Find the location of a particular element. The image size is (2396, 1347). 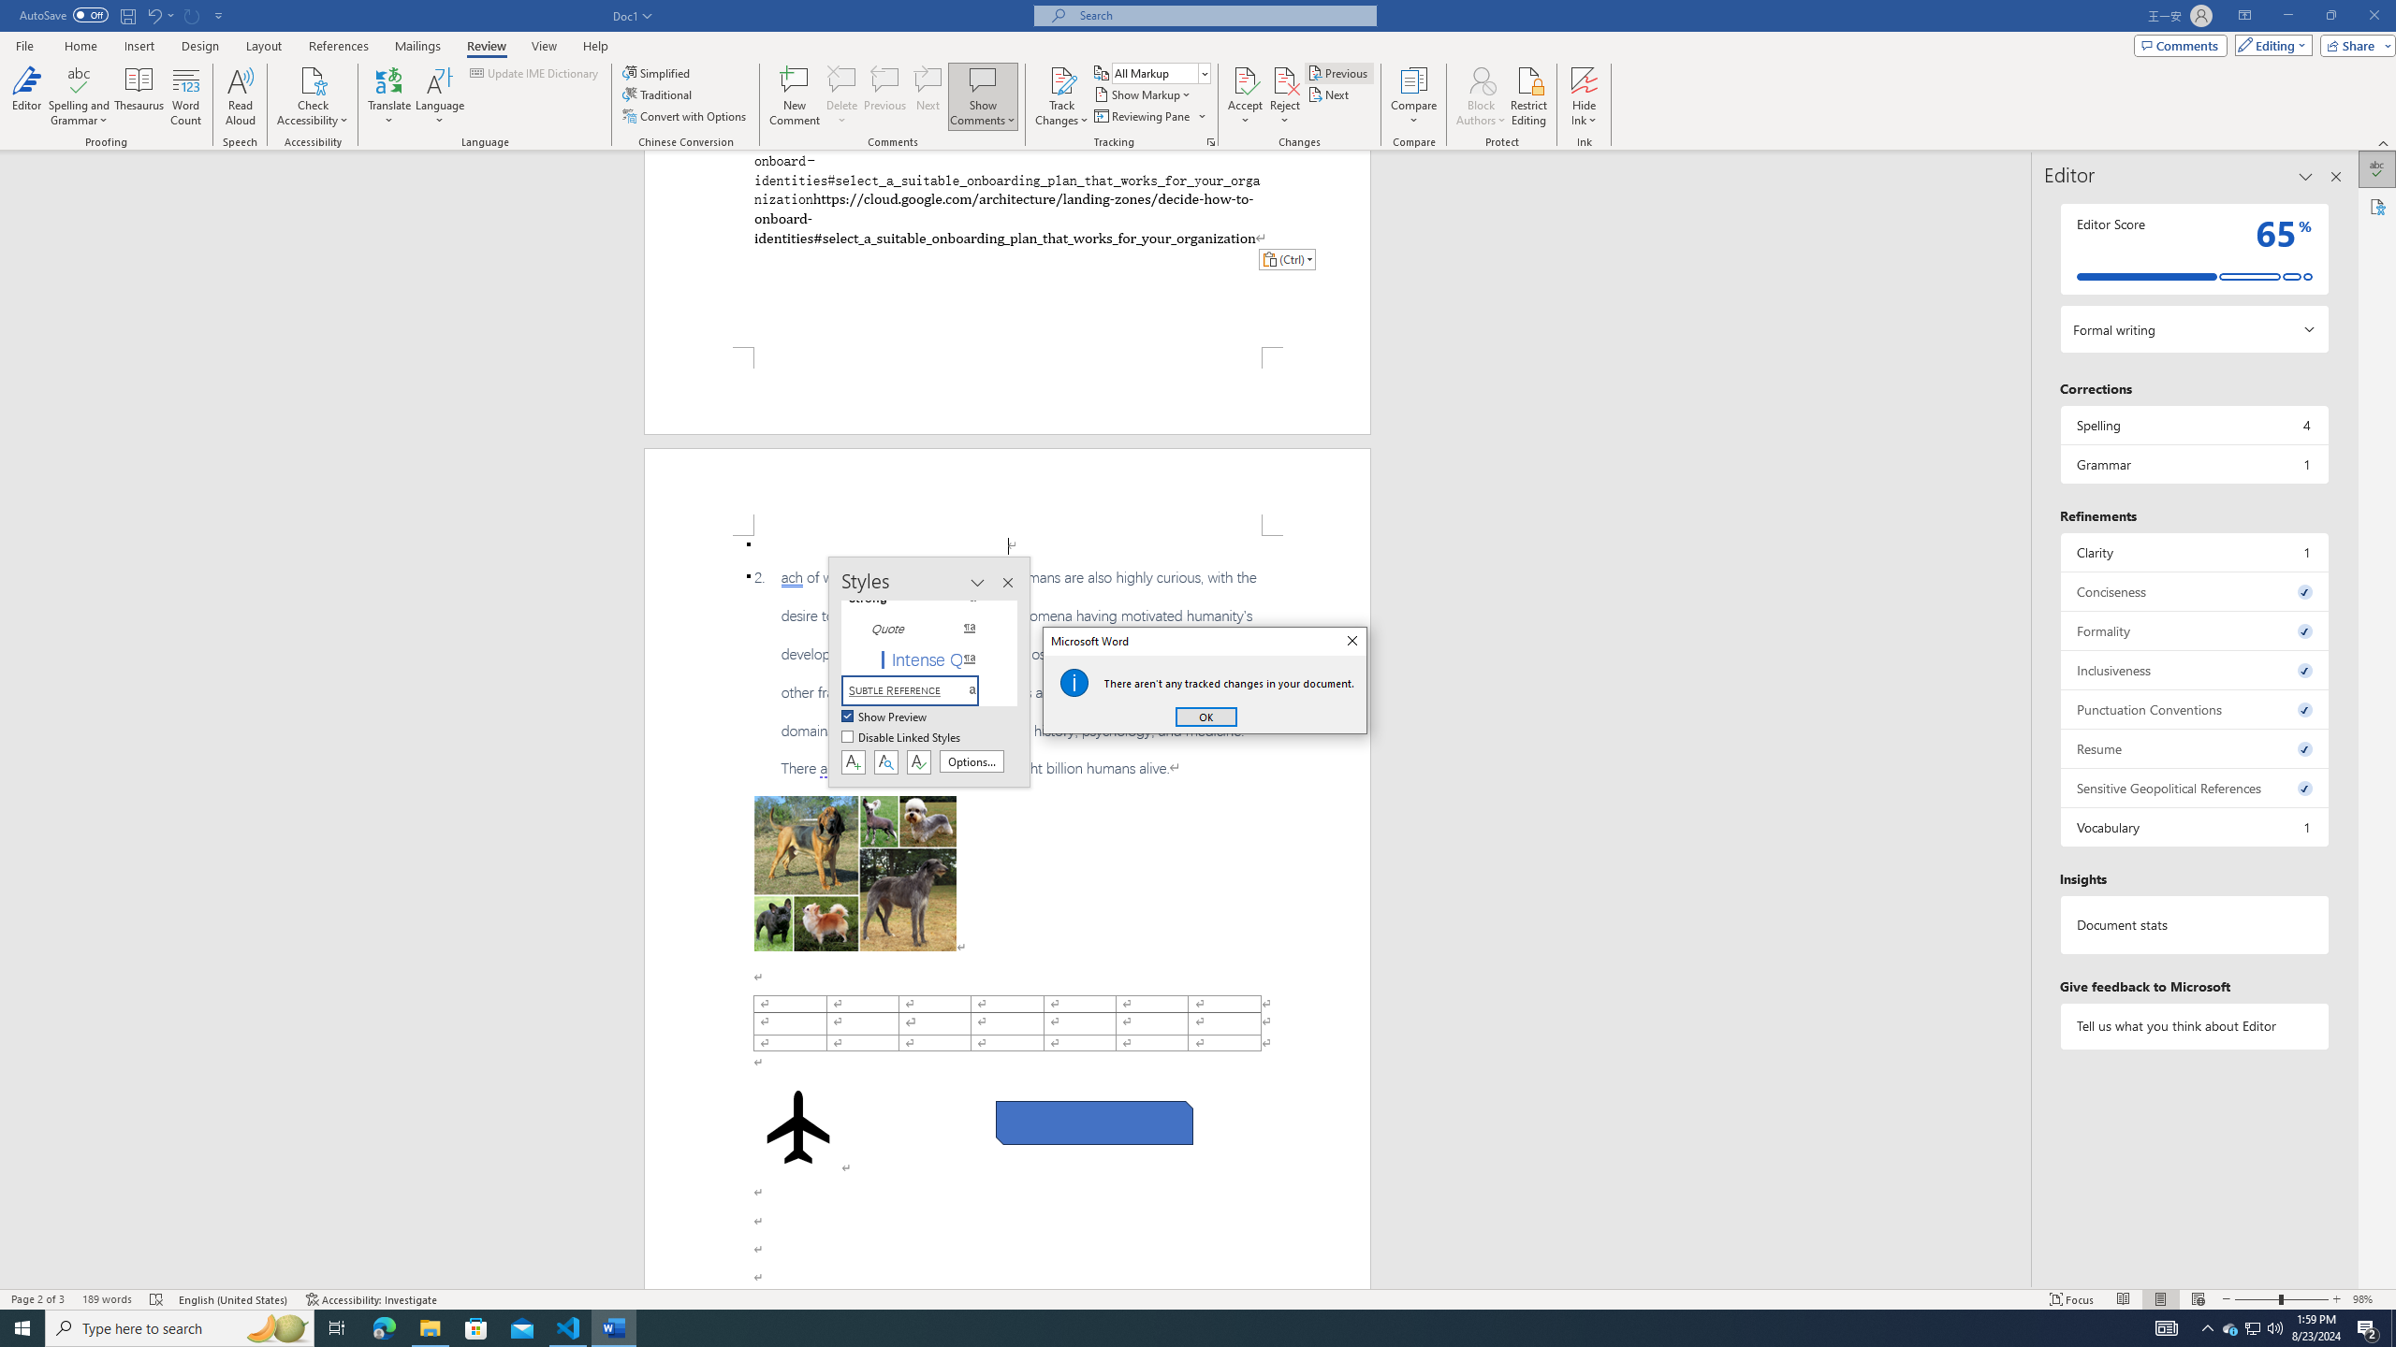

Check Accessibility is located at coordinates (313, 80).